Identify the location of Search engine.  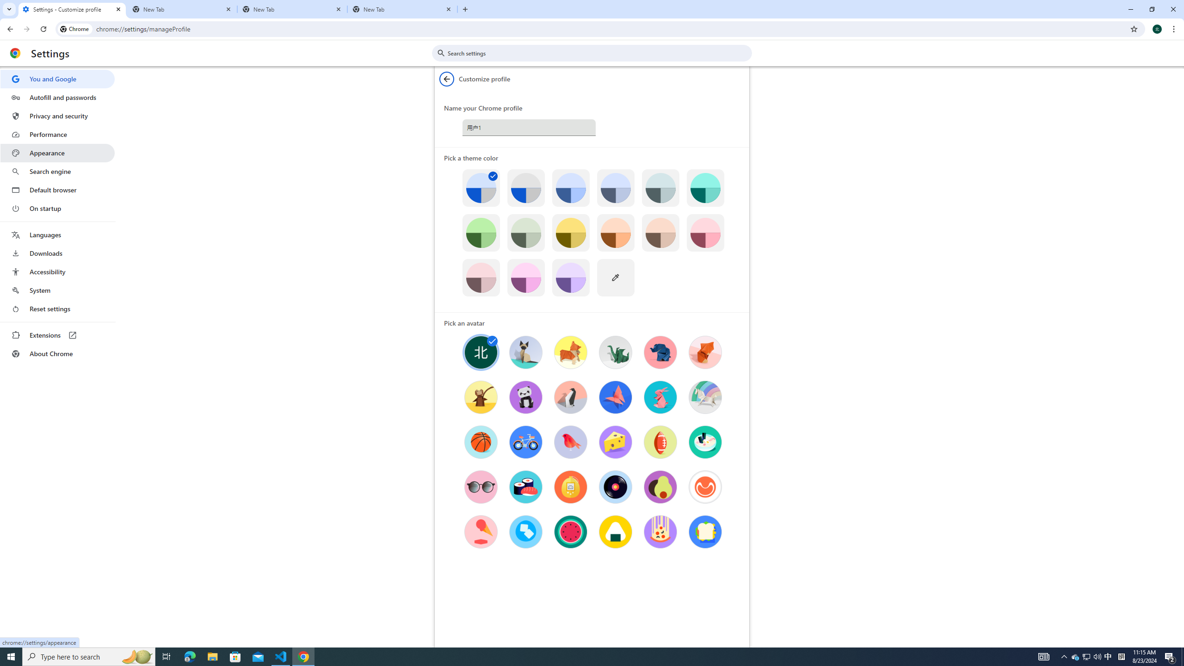
(57, 172).